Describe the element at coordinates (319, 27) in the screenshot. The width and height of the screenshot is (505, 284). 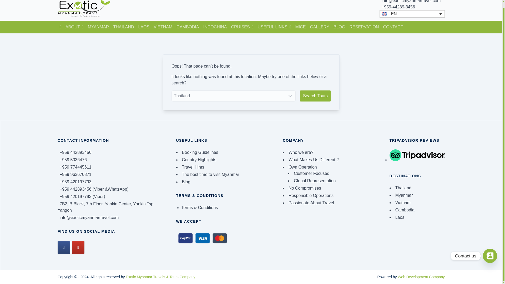
I see `GALLERY` at that location.